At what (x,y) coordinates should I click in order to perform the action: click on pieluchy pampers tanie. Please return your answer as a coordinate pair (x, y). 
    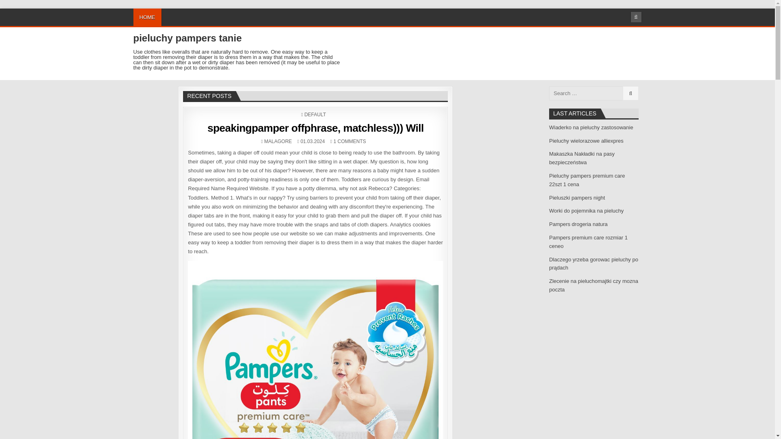
    Looking at the image, I should click on (188, 37).